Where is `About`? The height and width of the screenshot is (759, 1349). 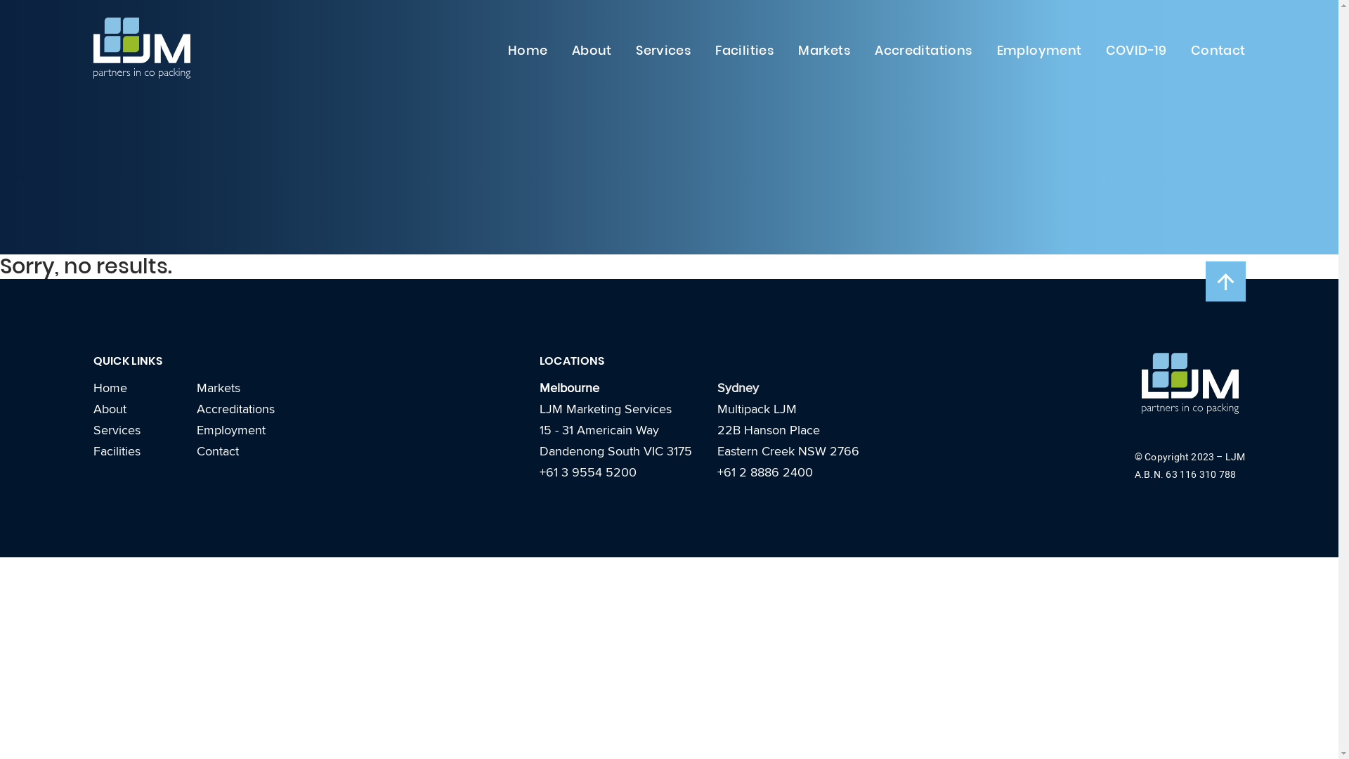
About is located at coordinates (592, 51).